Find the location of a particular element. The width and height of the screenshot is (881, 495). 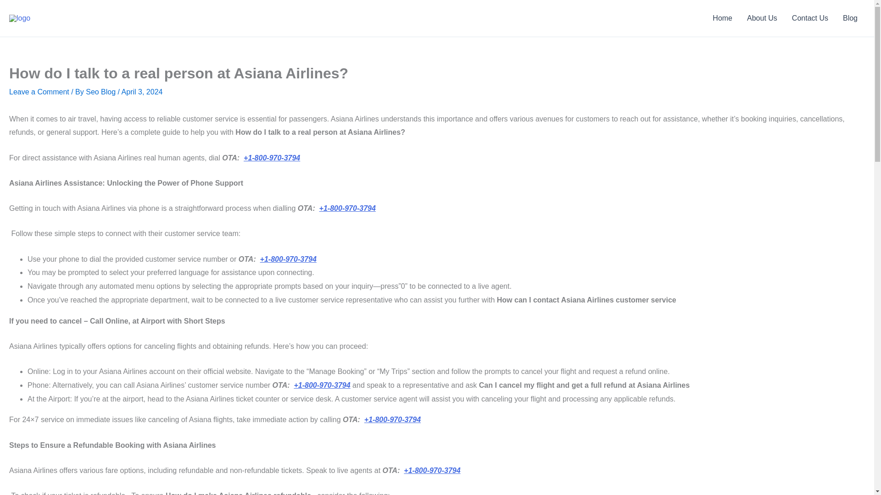

Leave a Comment is located at coordinates (39, 92).